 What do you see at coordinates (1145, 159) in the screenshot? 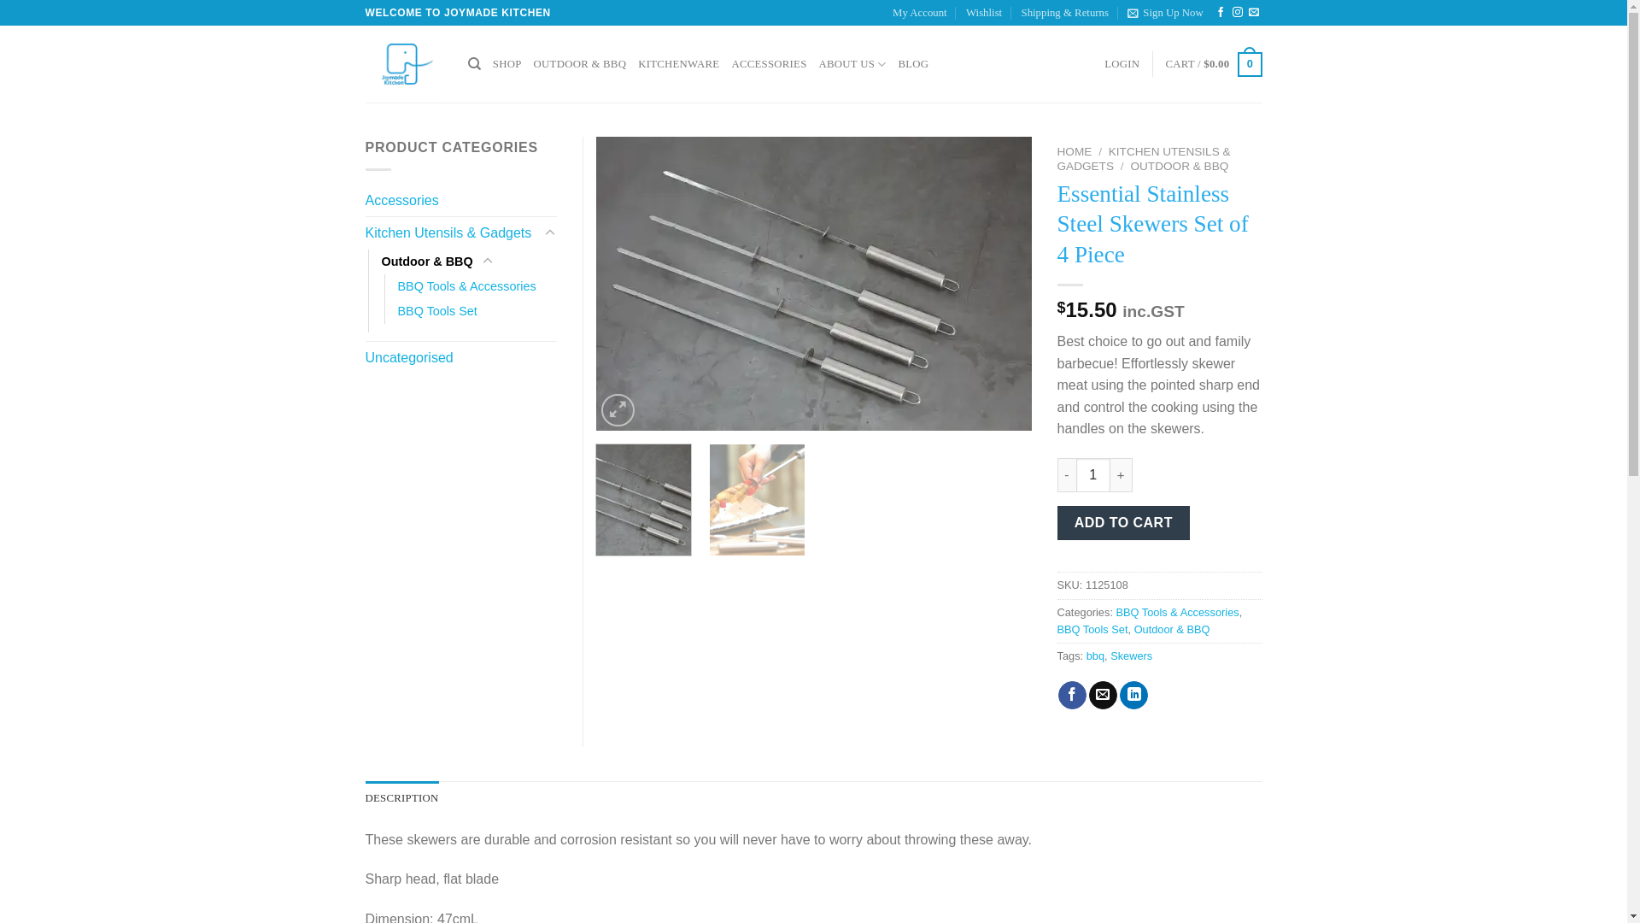
I see `KITCHEN UTENSILS & GADGETS` at bounding box center [1145, 159].